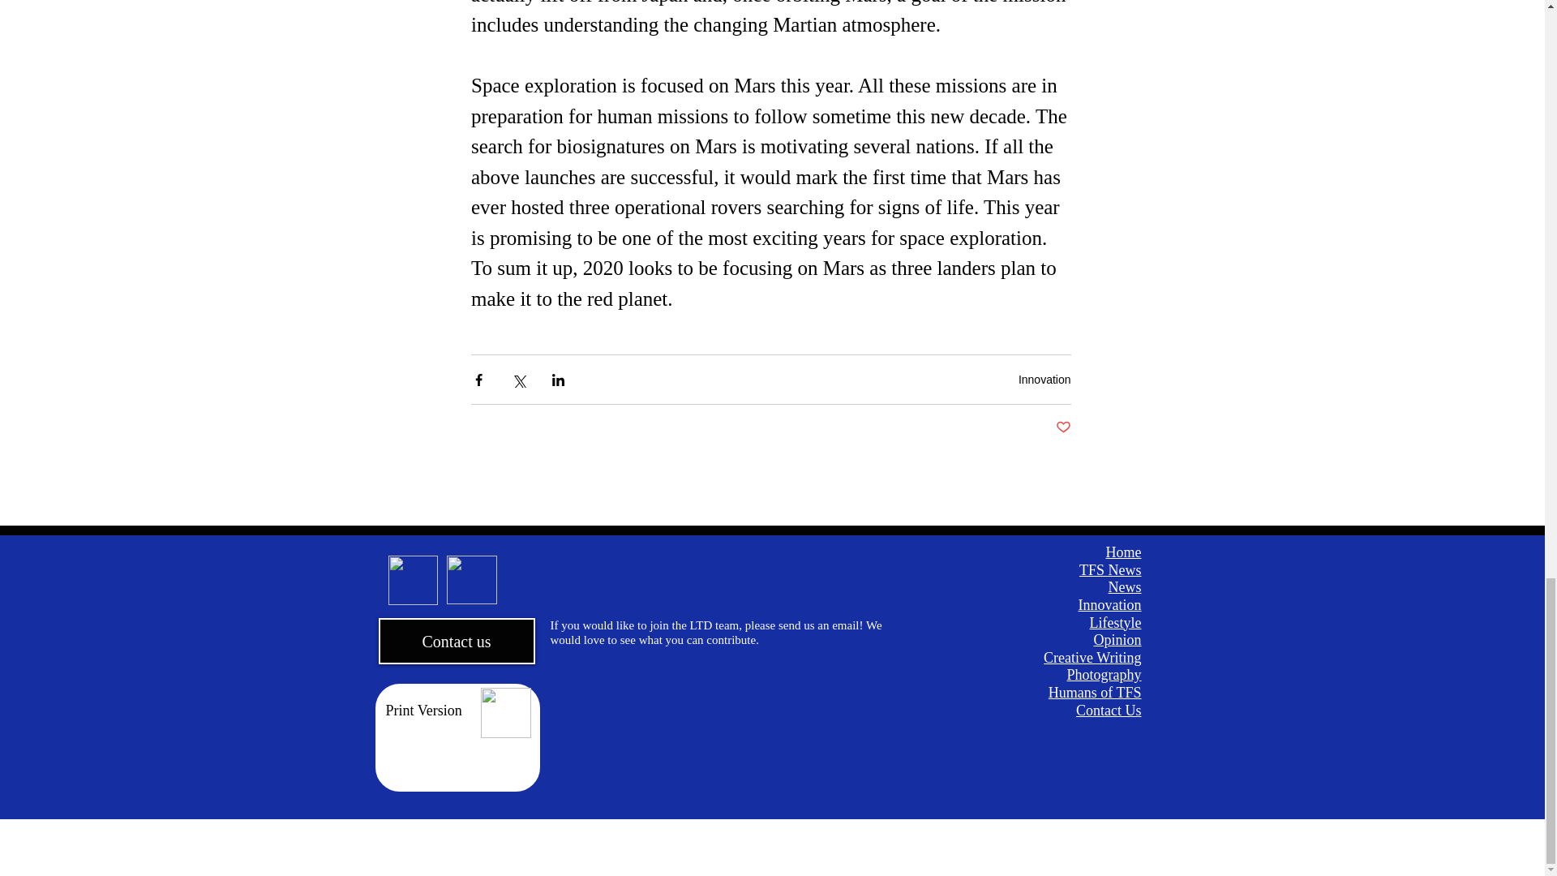 The height and width of the screenshot is (876, 1557). What do you see at coordinates (1117, 639) in the screenshot?
I see `Opinion` at bounding box center [1117, 639].